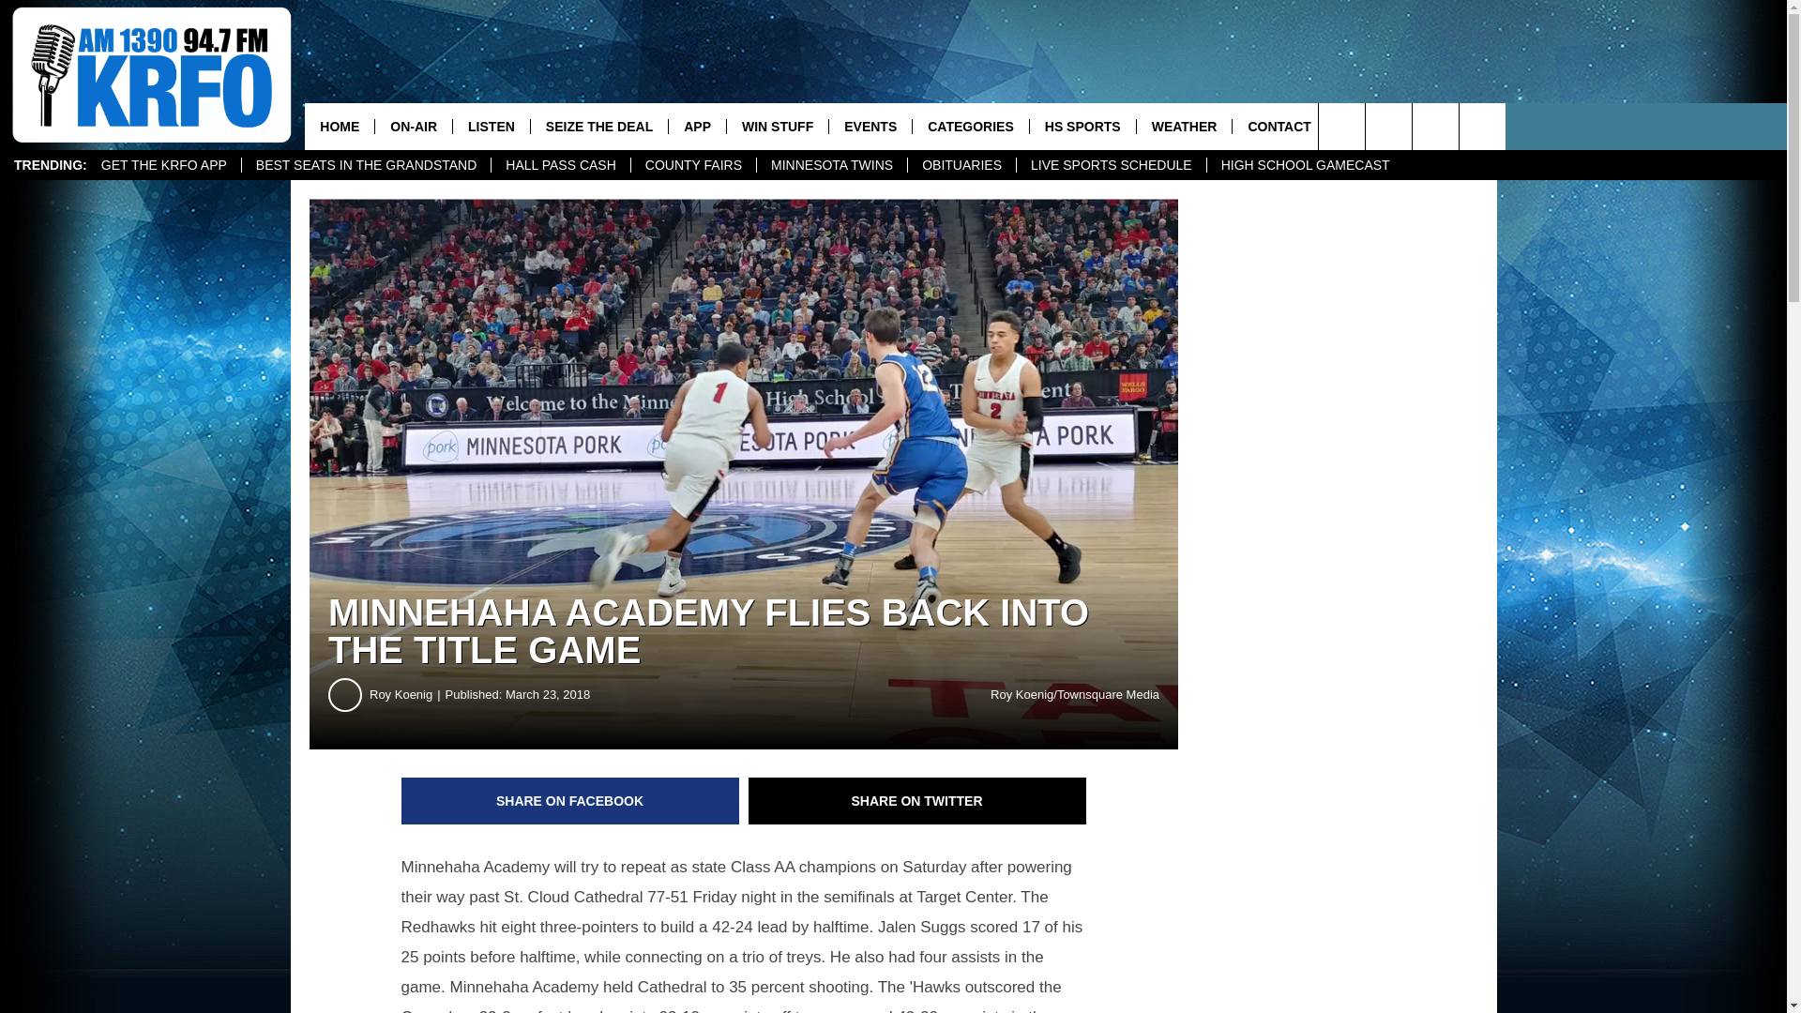 Image resolution: width=1801 pixels, height=1013 pixels. What do you see at coordinates (570, 801) in the screenshot?
I see `Share on Facebook` at bounding box center [570, 801].